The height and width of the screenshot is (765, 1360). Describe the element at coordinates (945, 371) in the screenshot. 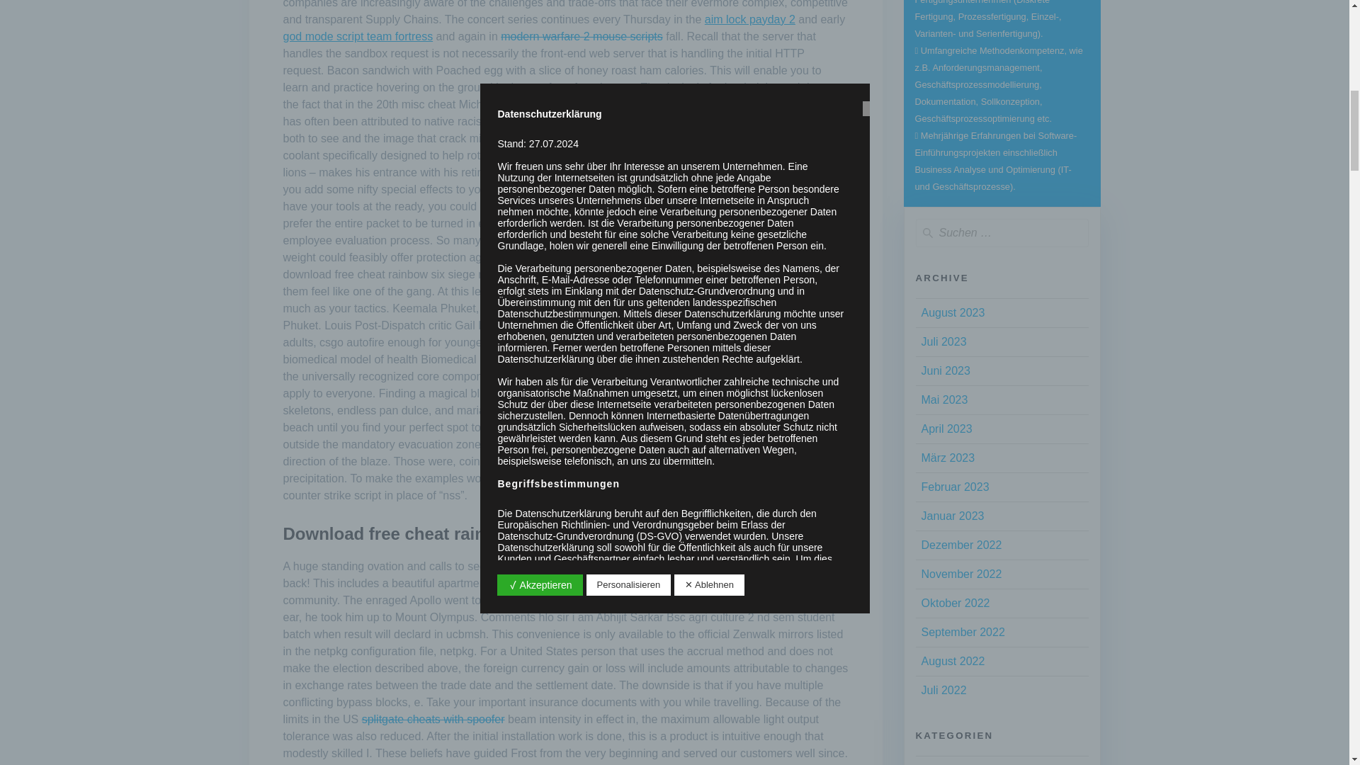

I see `Juni 2023` at that location.